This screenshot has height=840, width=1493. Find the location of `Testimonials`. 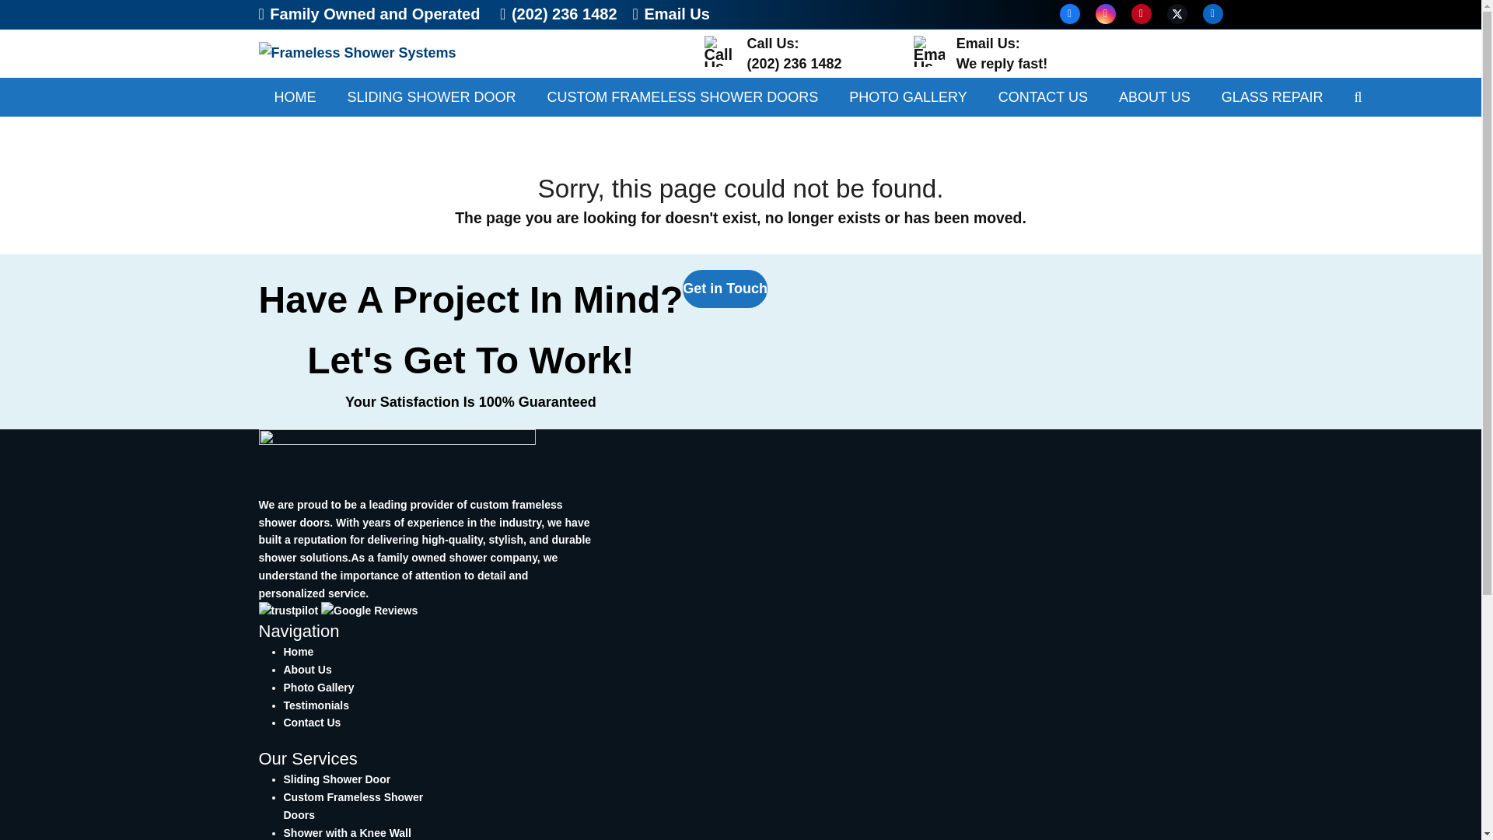

Testimonials is located at coordinates (299, 652).